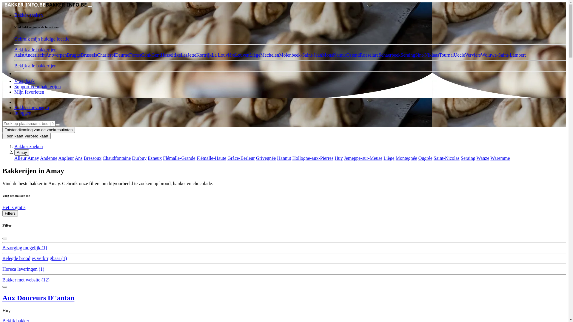  I want to click on Bakker toevoegen, so click(32, 107).